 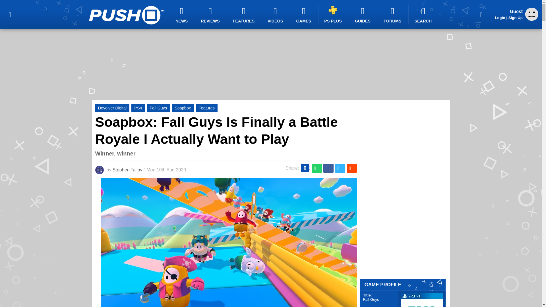 I want to click on Share this on Twitter, so click(x=340, y=168).